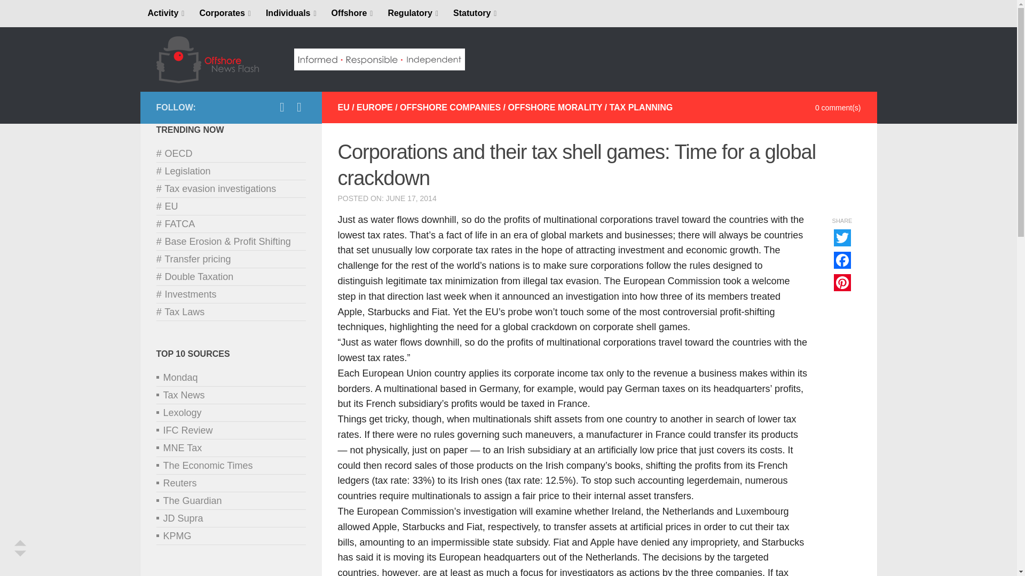 This screenshot has height=576, width=1025. What do you see at coordinates (299, 107) in the screenshot?
I see `Twitter` at bounding box center [299, 107].